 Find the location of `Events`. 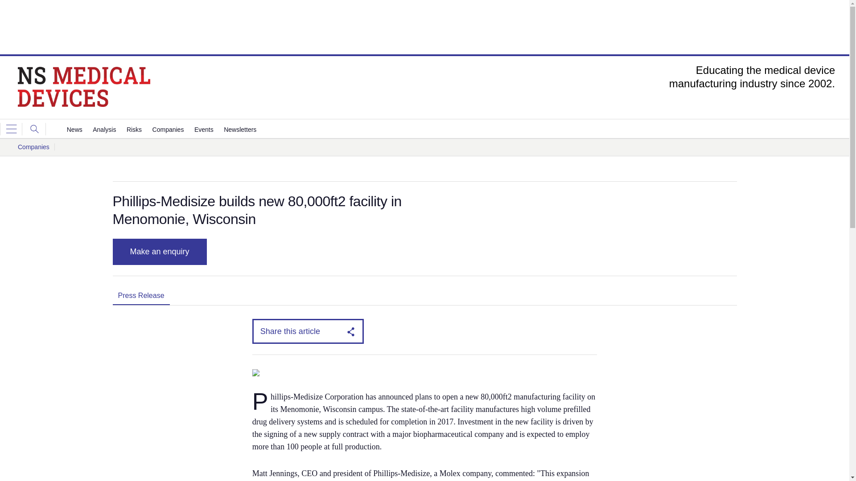

Events is located at coordinates (203, 130).